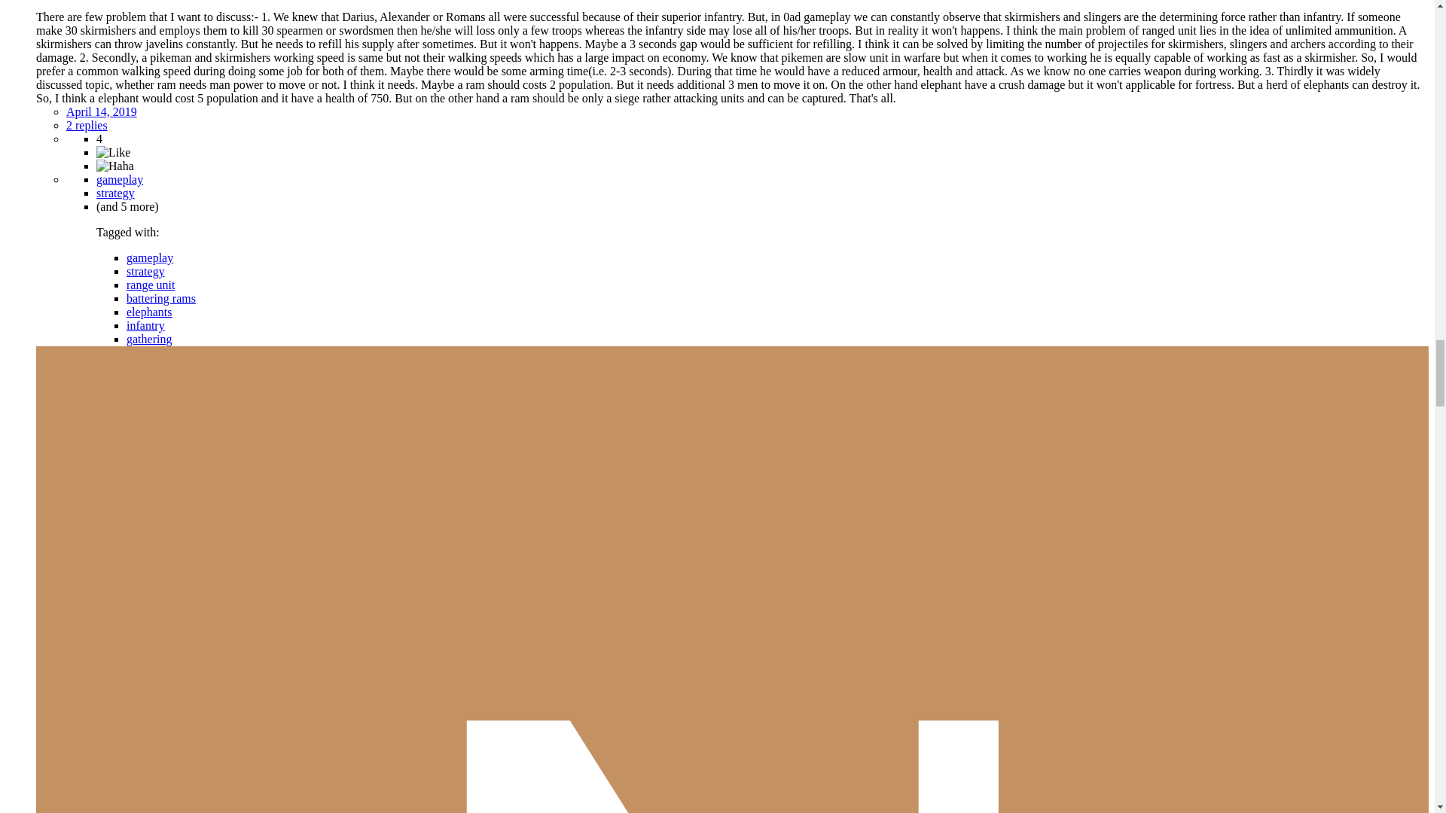 Image resolution: width=1446 pixels, height=813 pixels. What do you see at coordinates (145, 271) in the screenshot?
I see `Find other content tagged with 'strategy'` at bounding box center [145, 271].